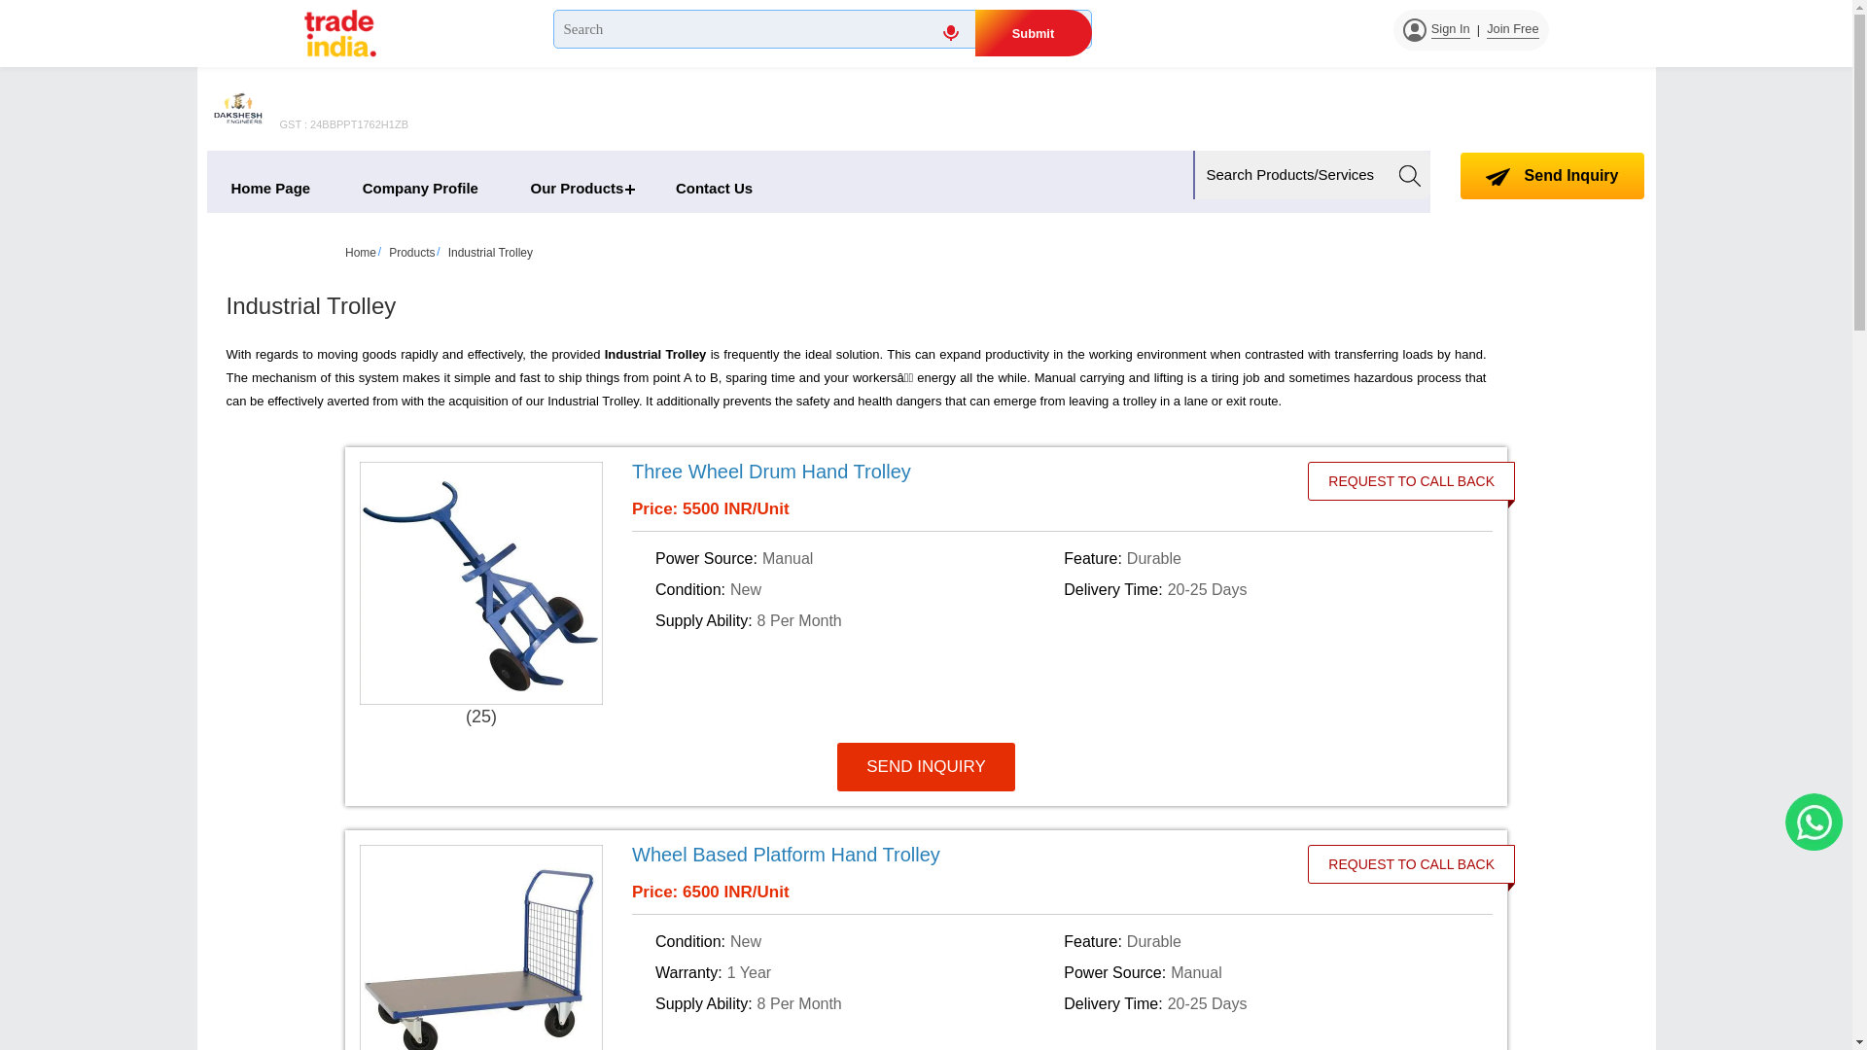 The image size is (1867, 1050). What do you see at coordinates (1411, 864) in the screenshot?
I see `REQUEST TO CALL BACK` at bounding box center [1411, 864].